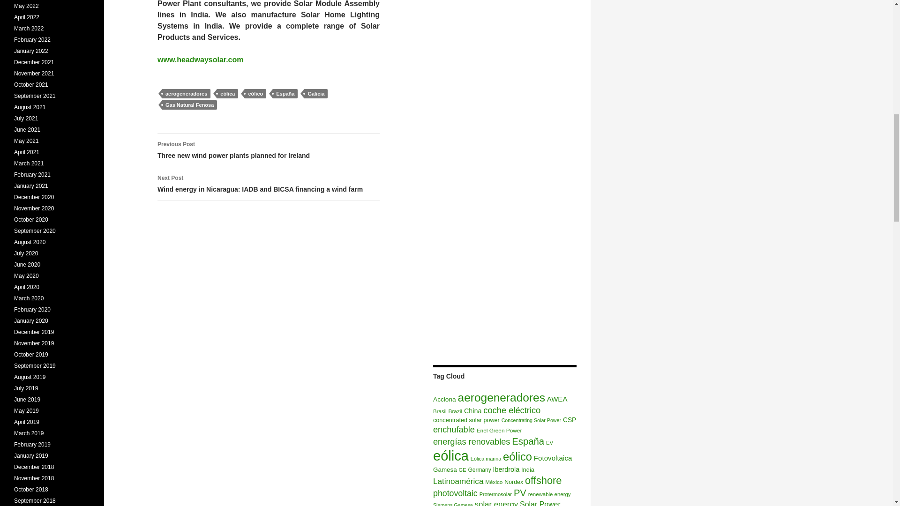 This screenshot has height=506, width=900. What do you see at coordinates (189, 105) in the screenshot?
I see `Gas Natural Fenosa` at bounding box center [189, 105].